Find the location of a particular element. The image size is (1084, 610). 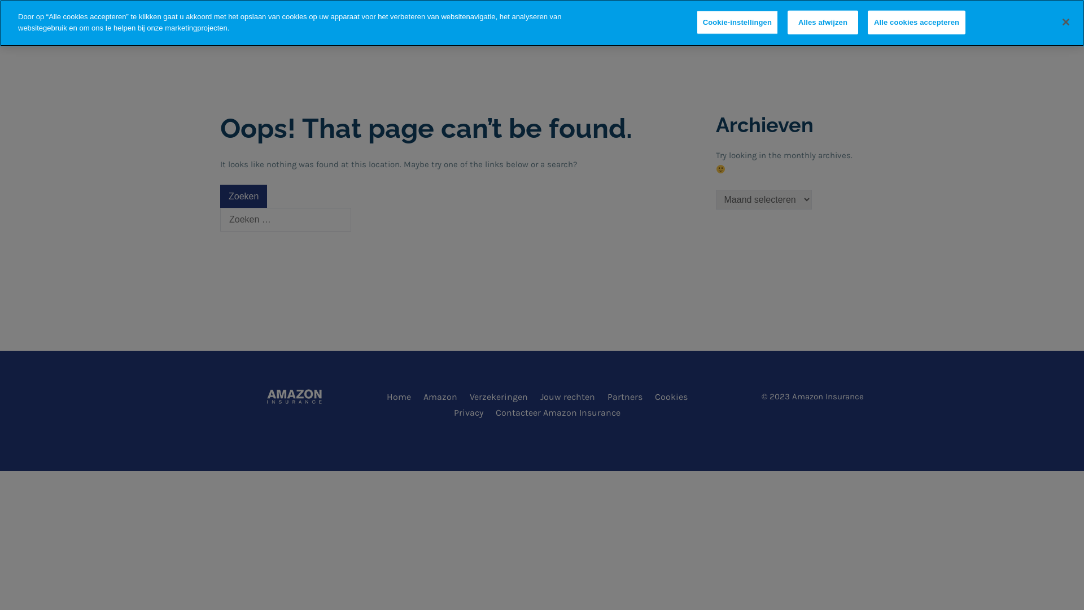

Alle cookies accepteren is located at coordinates (917, 23).